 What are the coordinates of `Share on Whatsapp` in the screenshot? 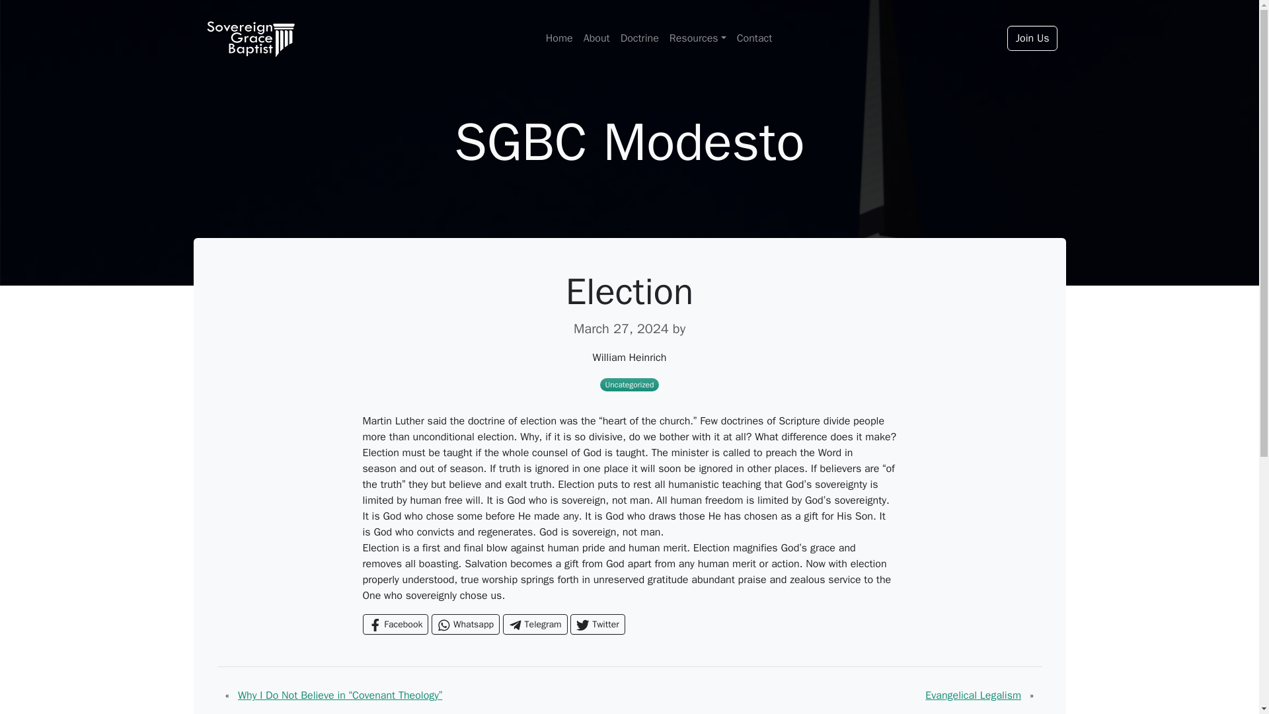 It's located at (465, 624).